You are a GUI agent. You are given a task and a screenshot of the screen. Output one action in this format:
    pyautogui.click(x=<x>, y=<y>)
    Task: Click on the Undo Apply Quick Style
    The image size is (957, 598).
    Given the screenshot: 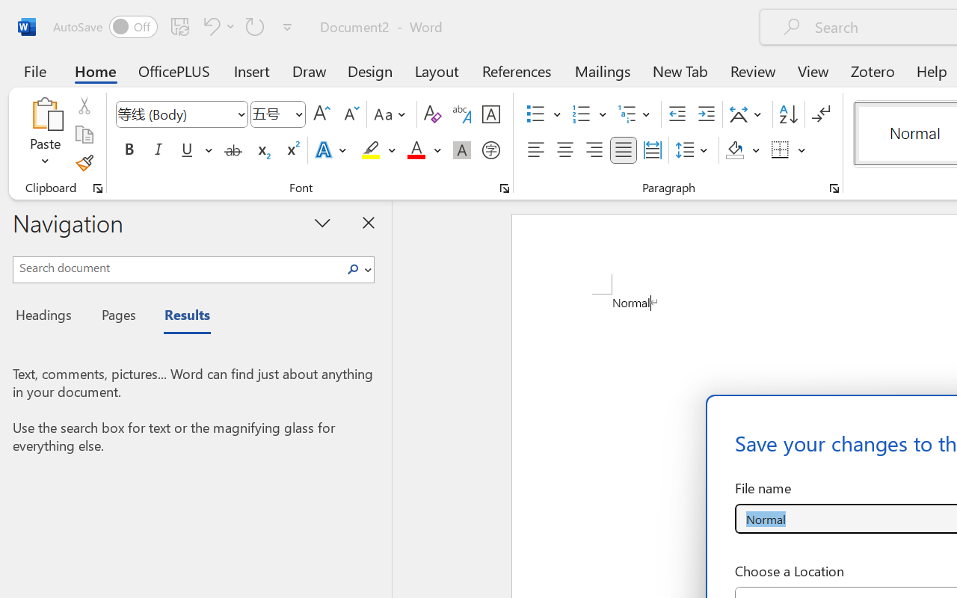 What is the action you would take?
    pyautogui.click(x=217, y=26)
    